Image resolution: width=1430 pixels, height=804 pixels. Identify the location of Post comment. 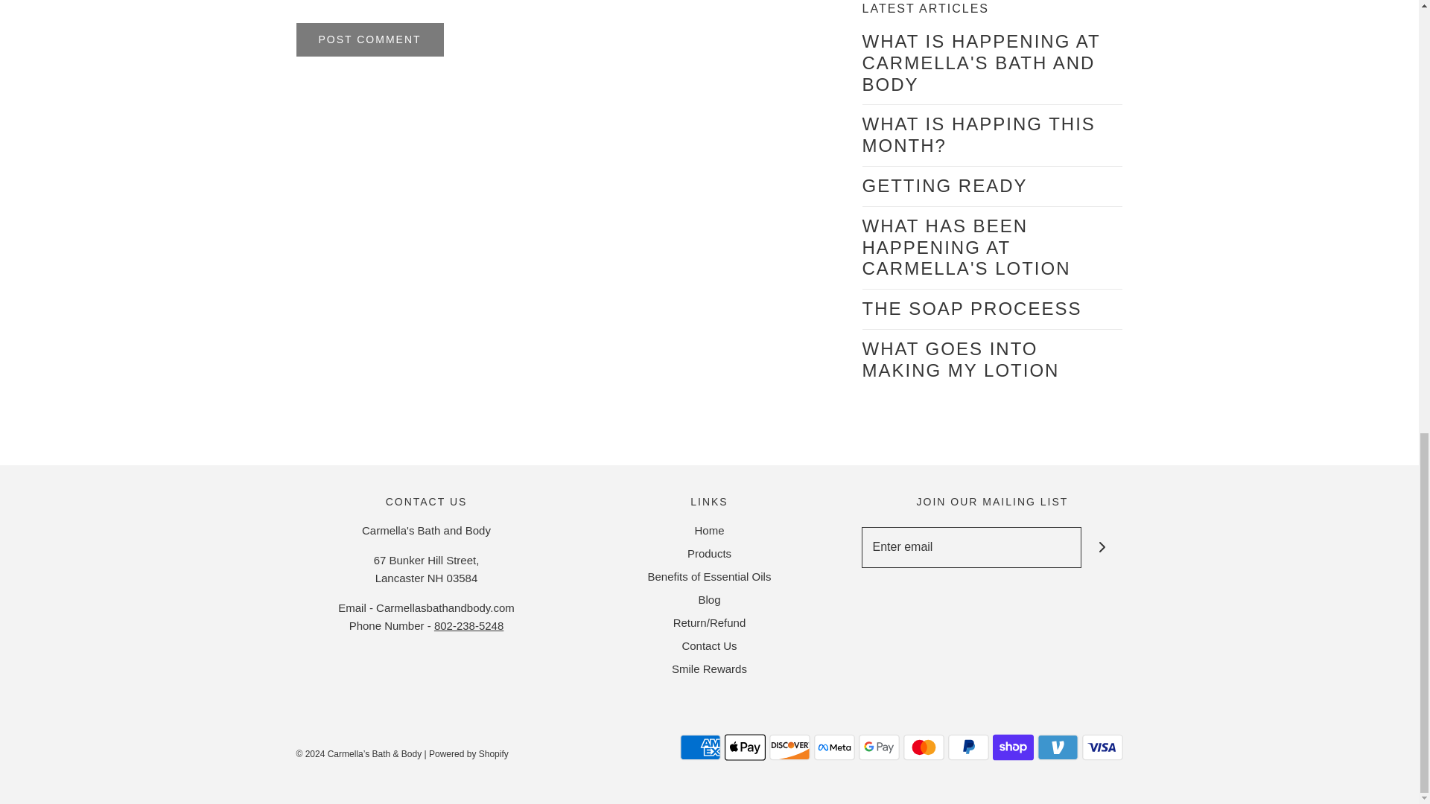
(369, 39).